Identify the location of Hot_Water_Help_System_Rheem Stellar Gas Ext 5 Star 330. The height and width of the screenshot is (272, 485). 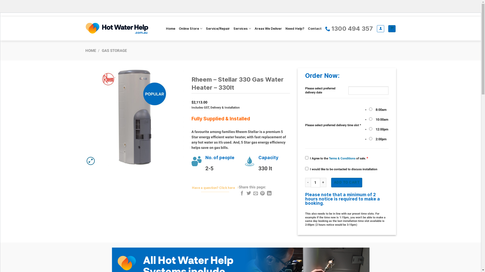
(135, 117).